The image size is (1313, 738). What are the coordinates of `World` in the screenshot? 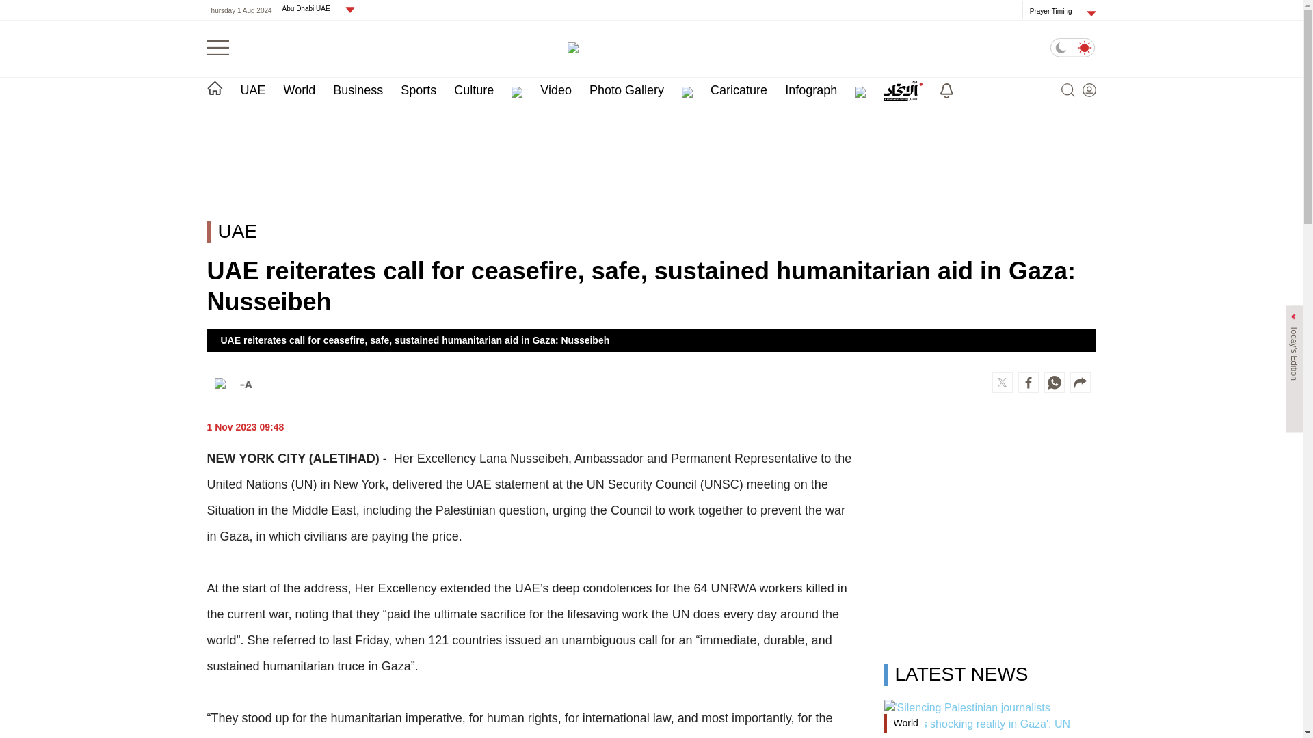 It's located at (300, 90).